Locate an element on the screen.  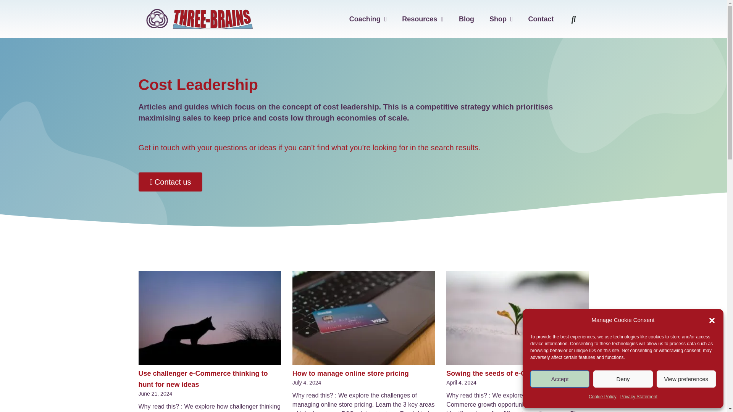
Cookie Policy is located at coordinates (602, 397).